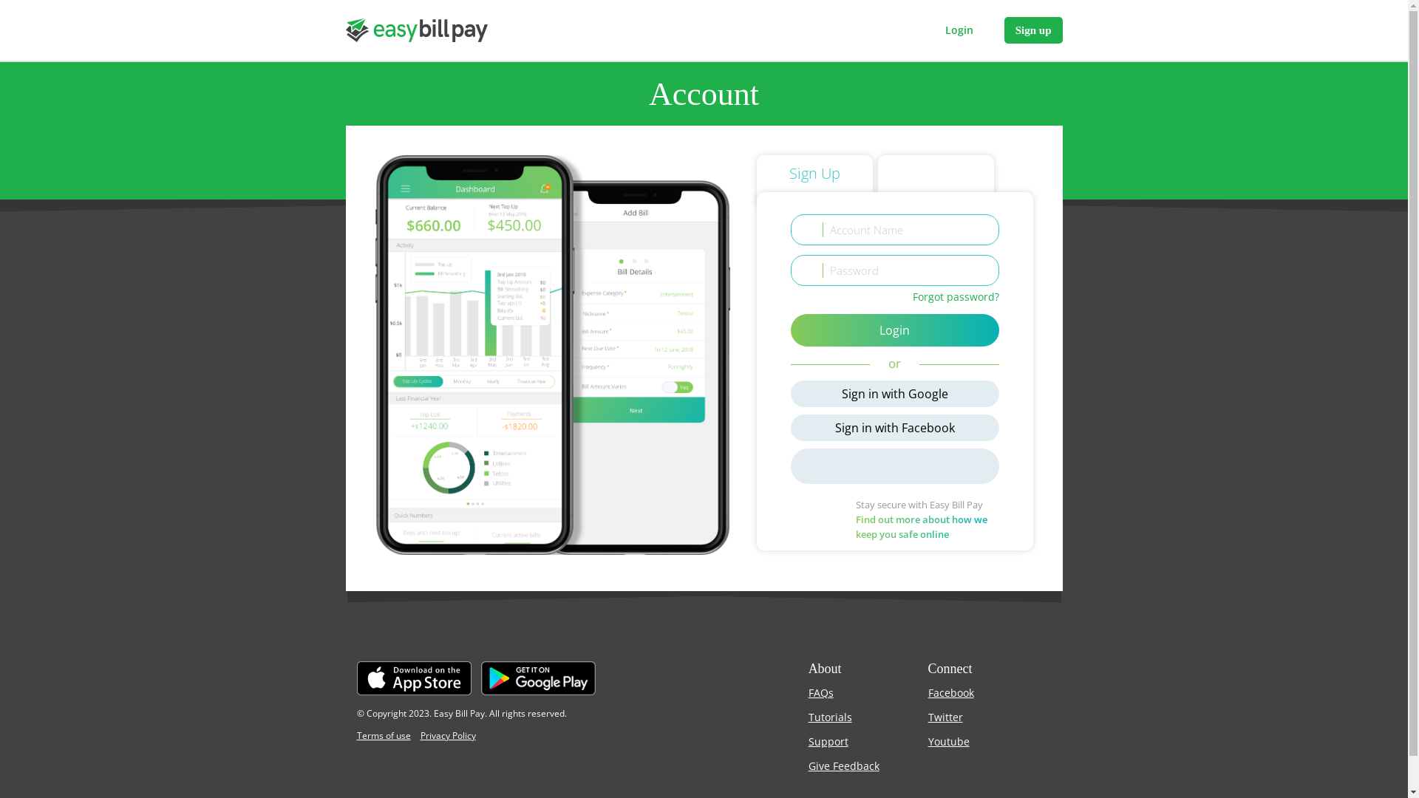 This screenshot has height=798, width=1419. Describe the element at coordinates (895, 330) in the screenshot. I see `Login` at that location.